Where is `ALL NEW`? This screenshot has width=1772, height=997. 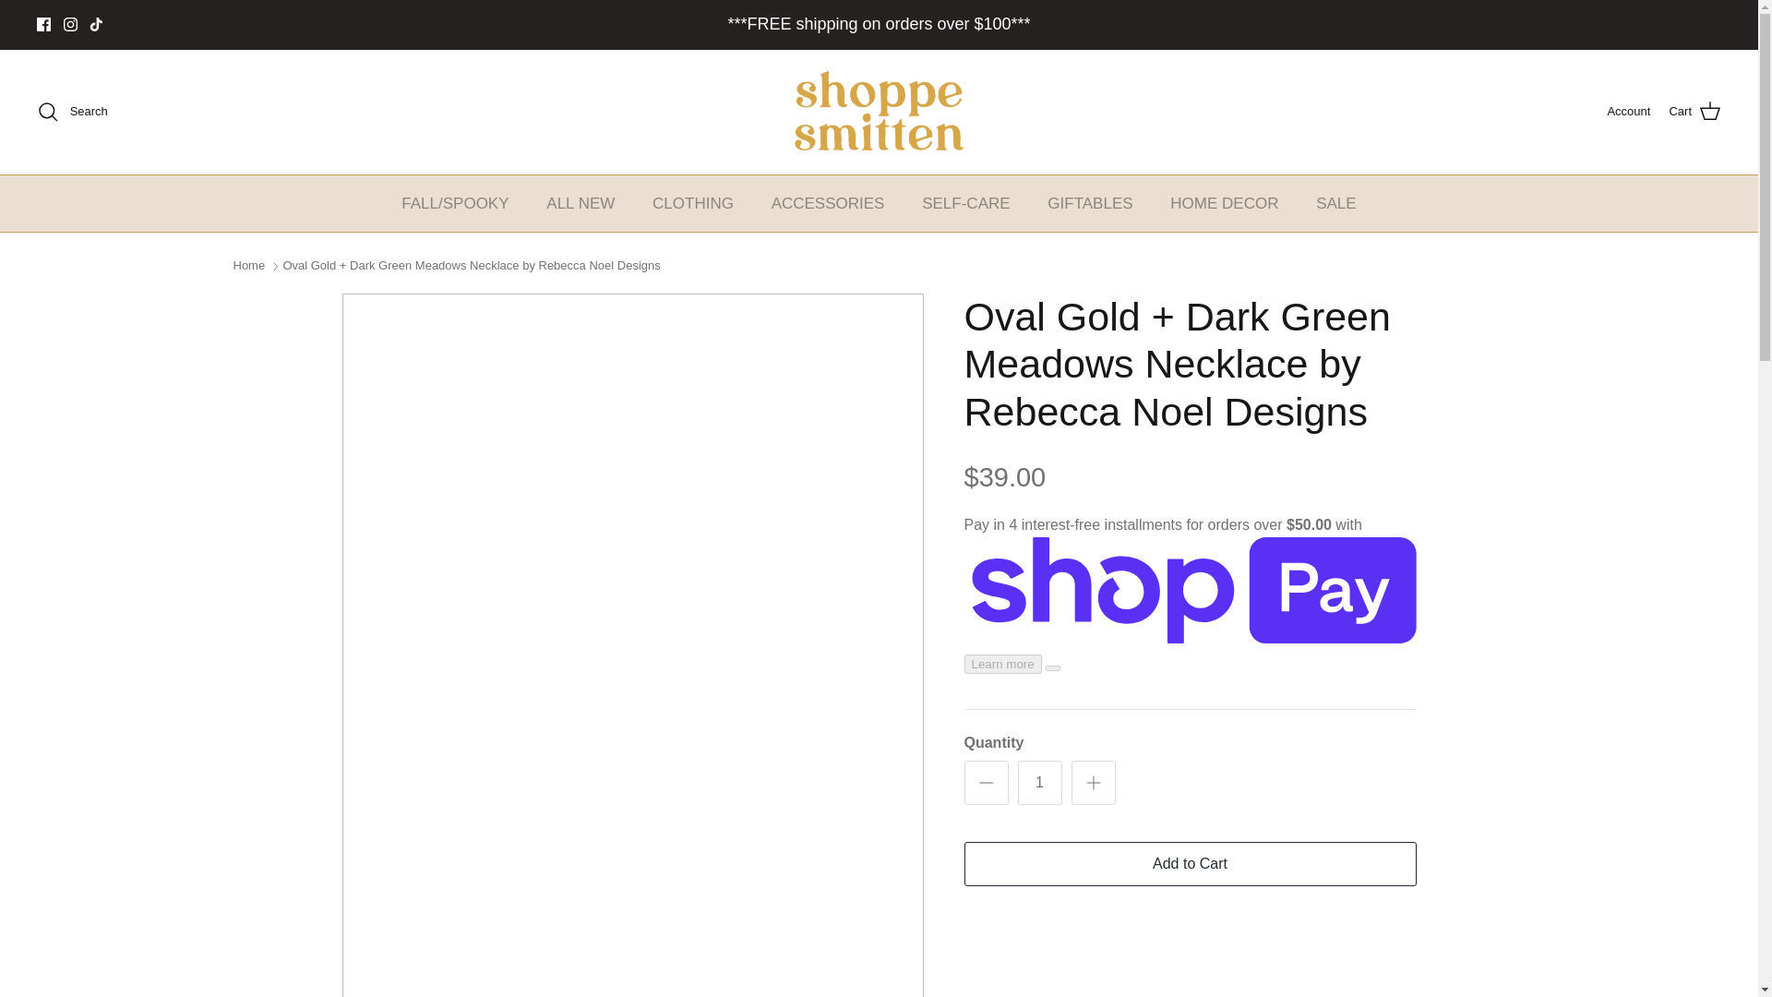 ALL NEW is located at coordinates (580, 203).